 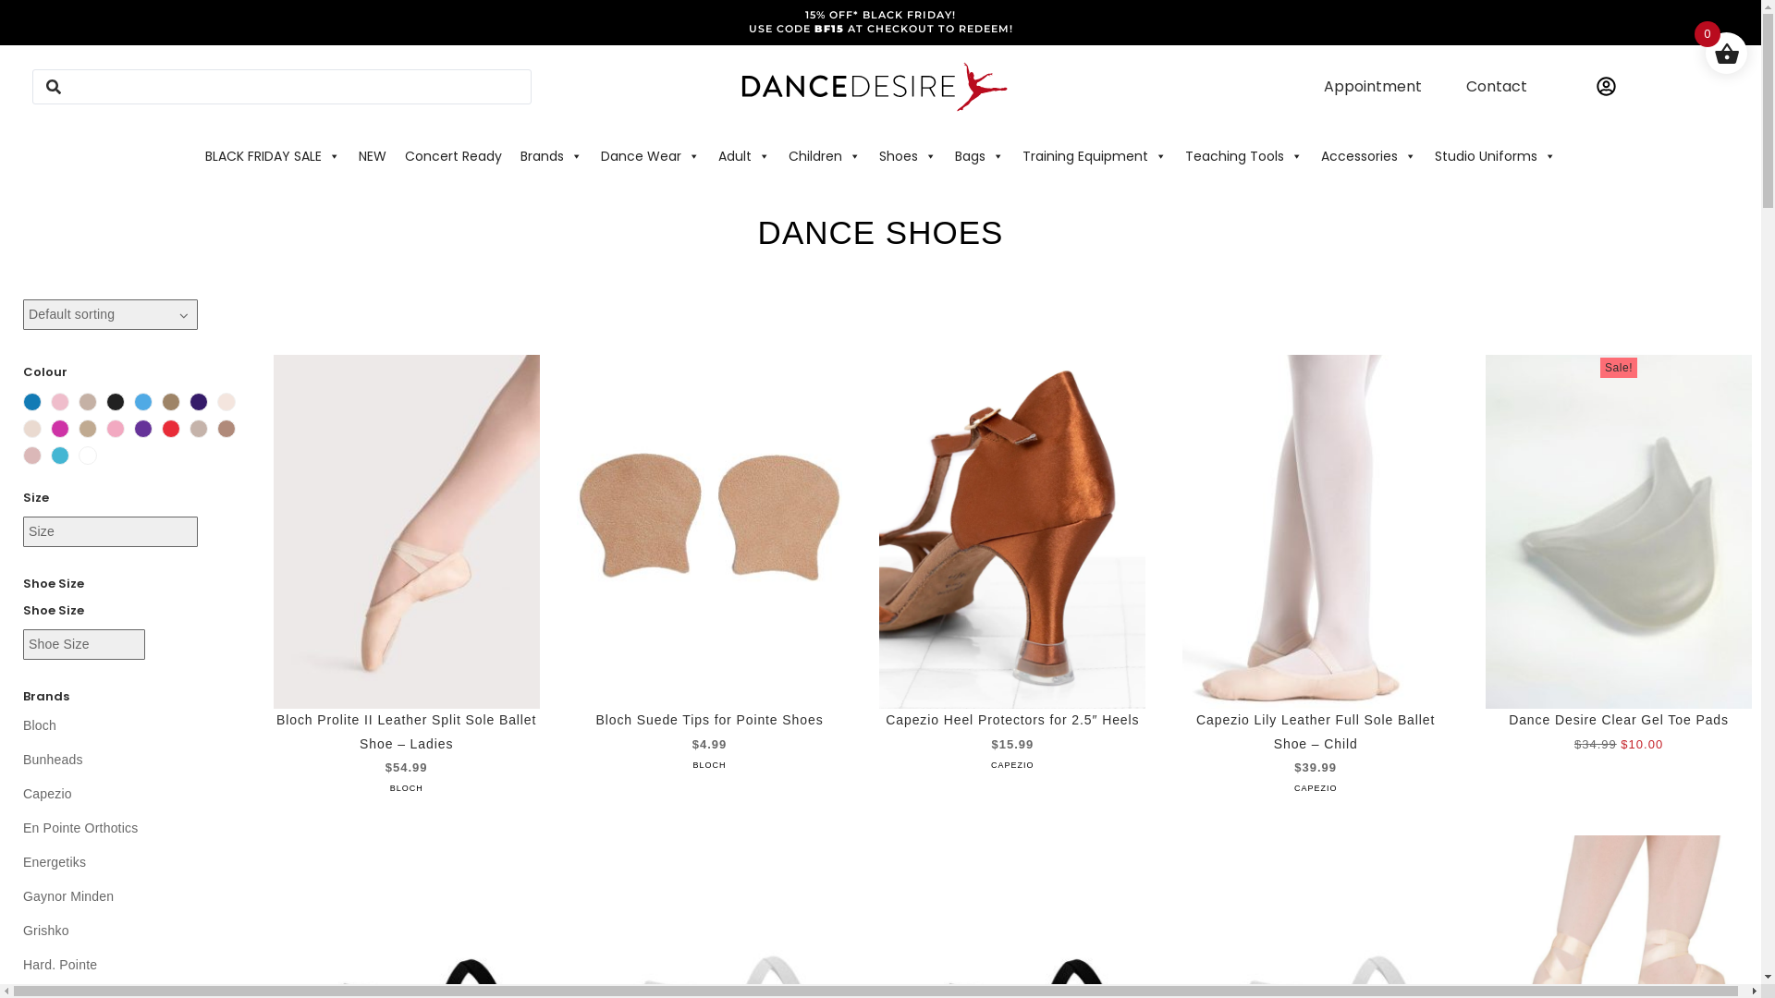 What do you see at coordinates (710, 765) in the screenshot?
I see `BLOCH` at bounding box center [710, 765].